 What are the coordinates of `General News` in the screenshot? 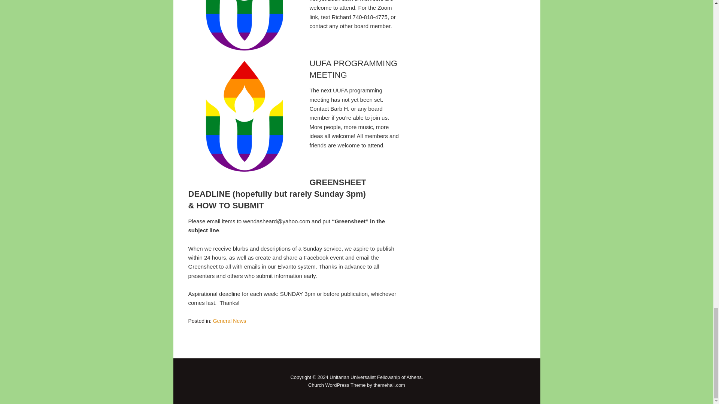 It's located at (230, 321).